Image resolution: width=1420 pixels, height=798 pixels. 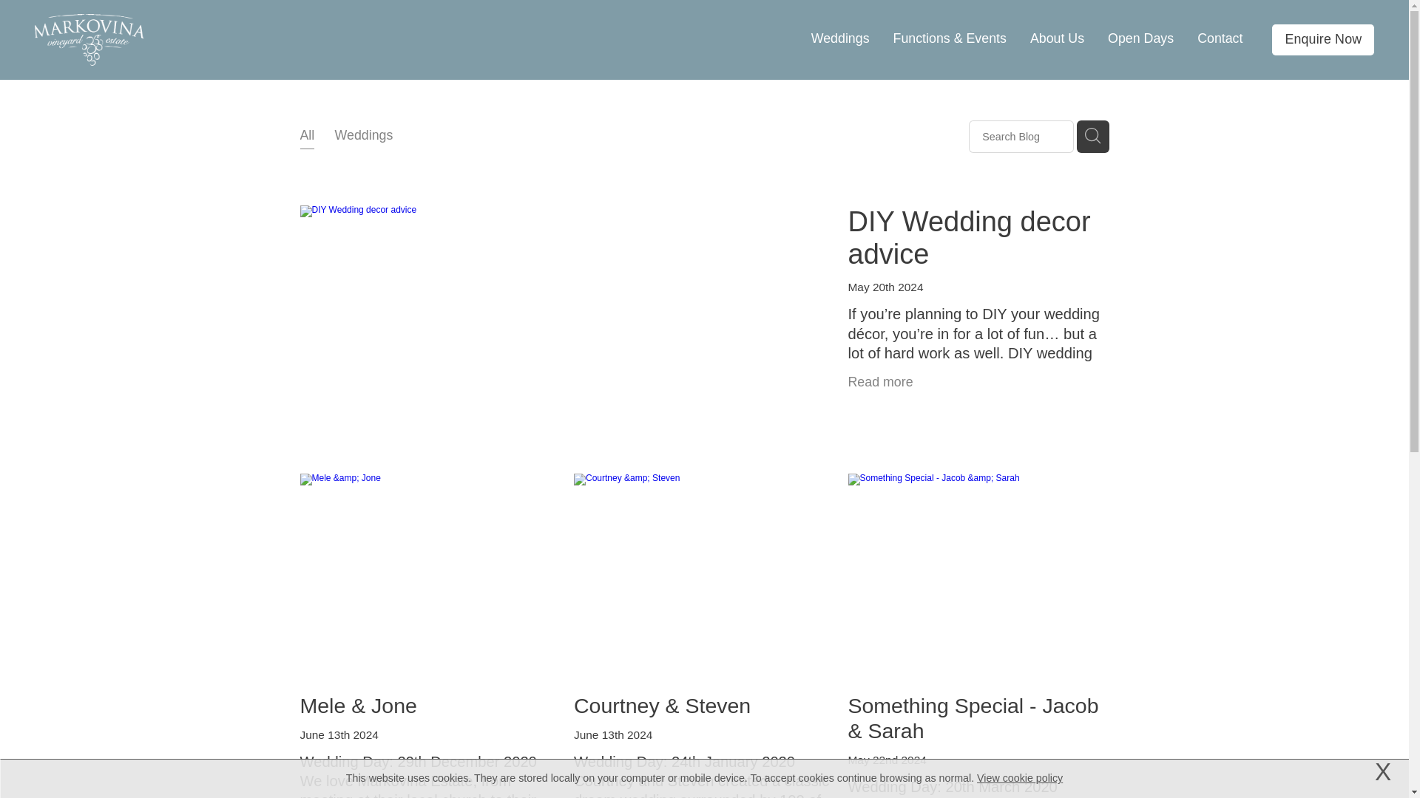 I want to click on DIY Wedding decor advice, so click(x=969, y=238).